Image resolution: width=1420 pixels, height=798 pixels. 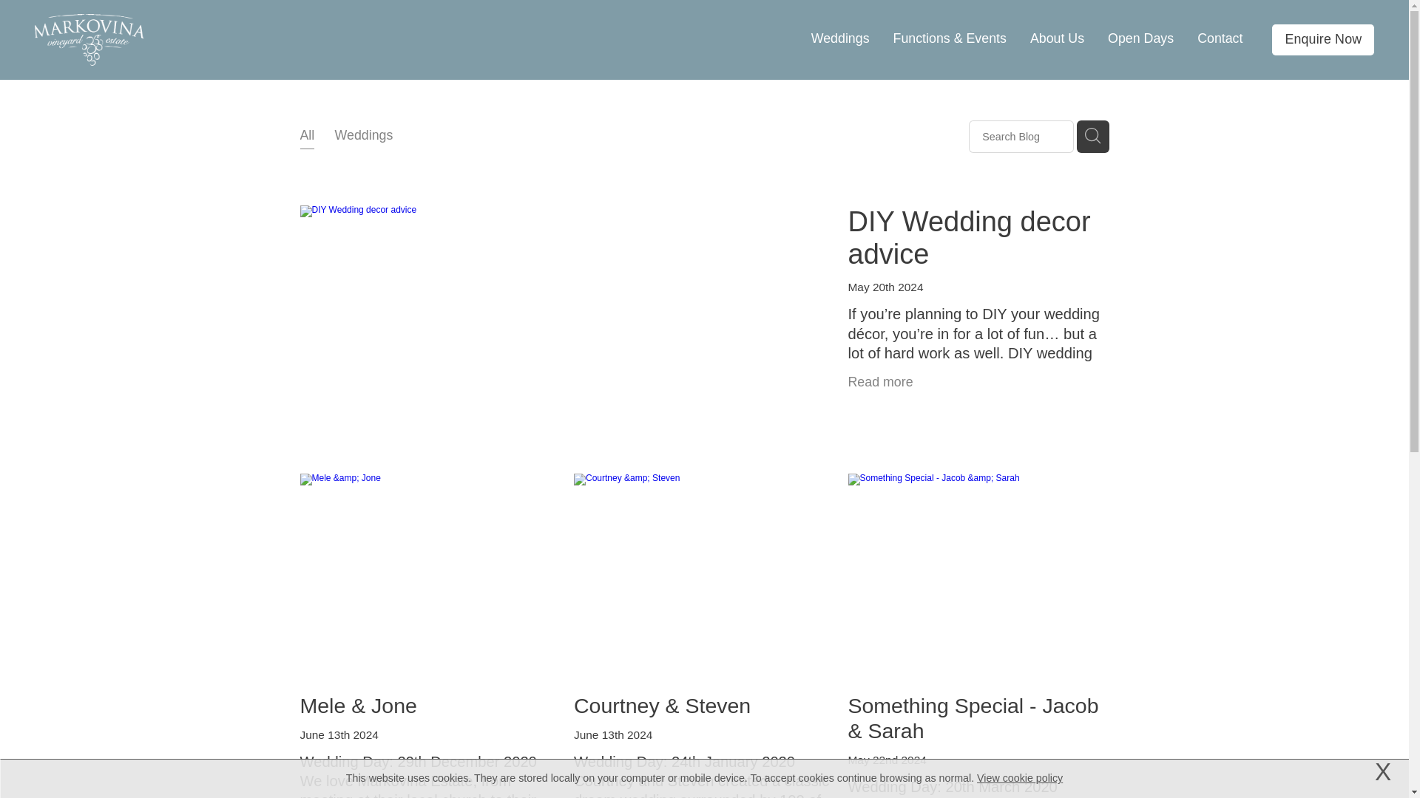 I want to click on DIY Wedding decor advice, so click(x=969, y=238).